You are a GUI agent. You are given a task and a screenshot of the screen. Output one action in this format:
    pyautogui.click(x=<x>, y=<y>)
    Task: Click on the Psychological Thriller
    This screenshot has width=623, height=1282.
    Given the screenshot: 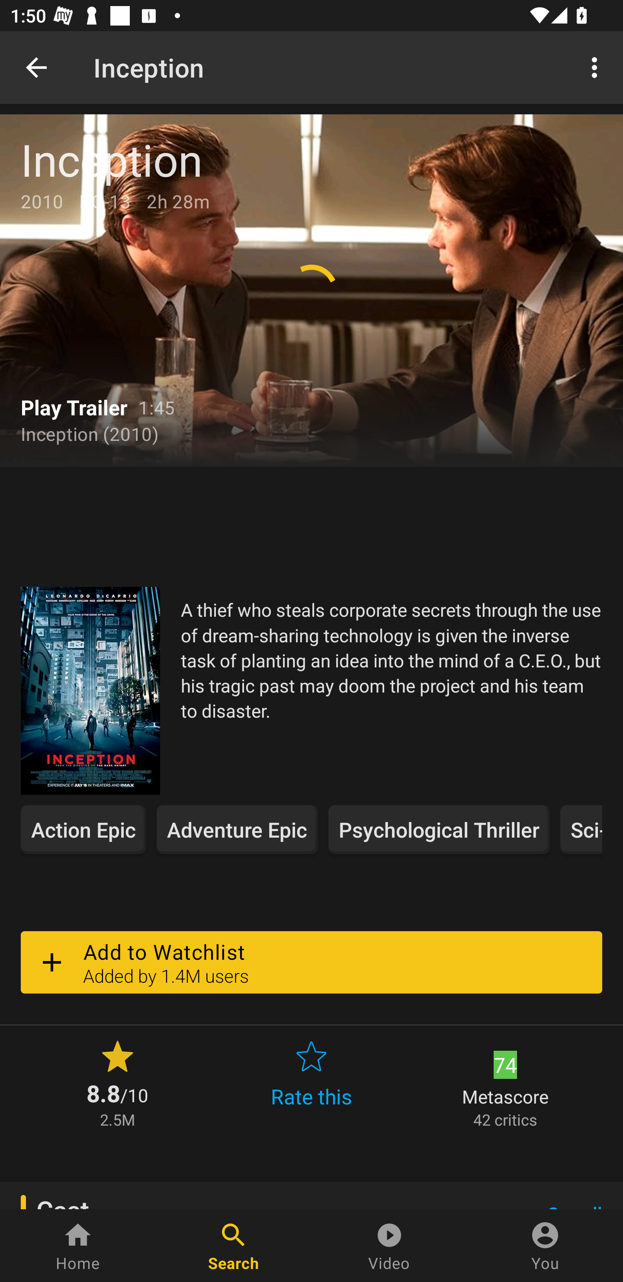 What is the action you would take?
    pyautogui.click(x=439, y=829)
    